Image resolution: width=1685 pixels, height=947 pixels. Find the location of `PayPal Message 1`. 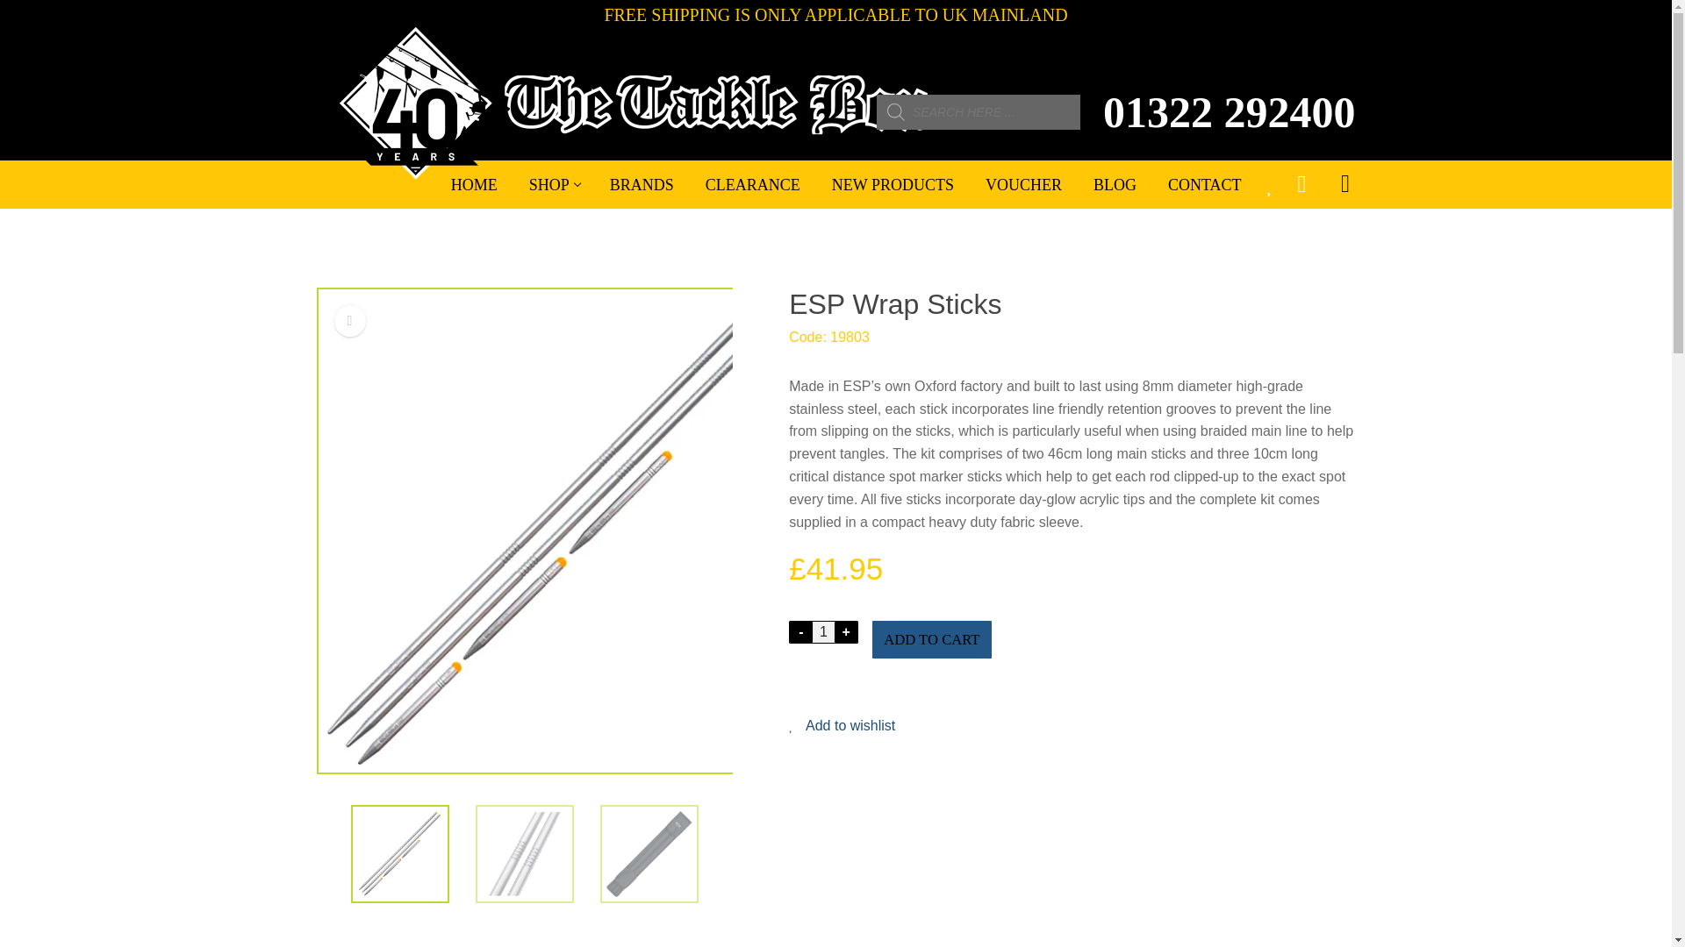

PayPal Message 1 is located at coordinates (1071, 689).